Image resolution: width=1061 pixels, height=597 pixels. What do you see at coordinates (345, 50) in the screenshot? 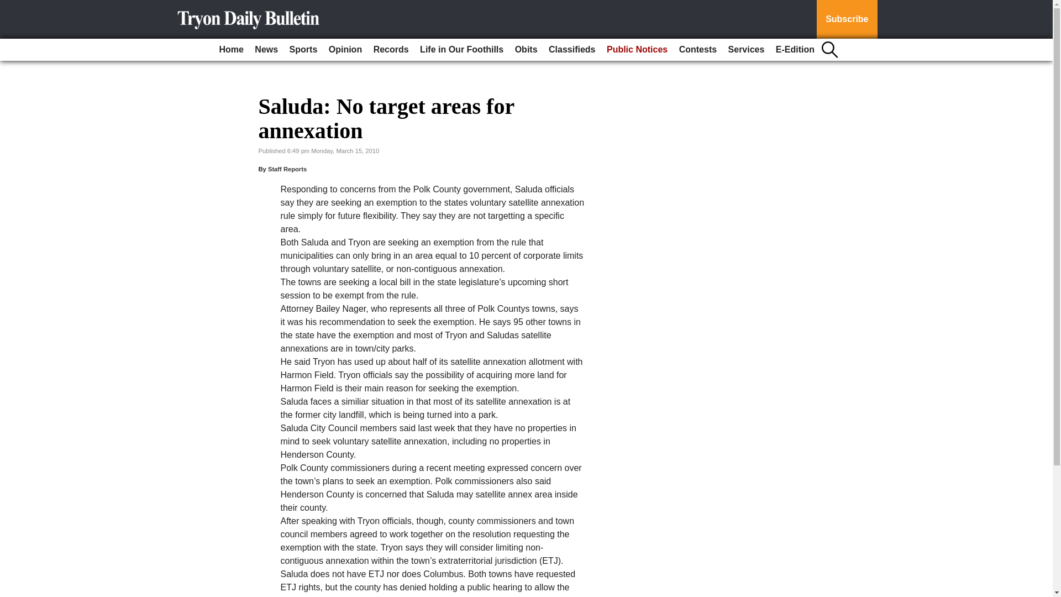
I see `Opinion` at bounding box center [345, 50].